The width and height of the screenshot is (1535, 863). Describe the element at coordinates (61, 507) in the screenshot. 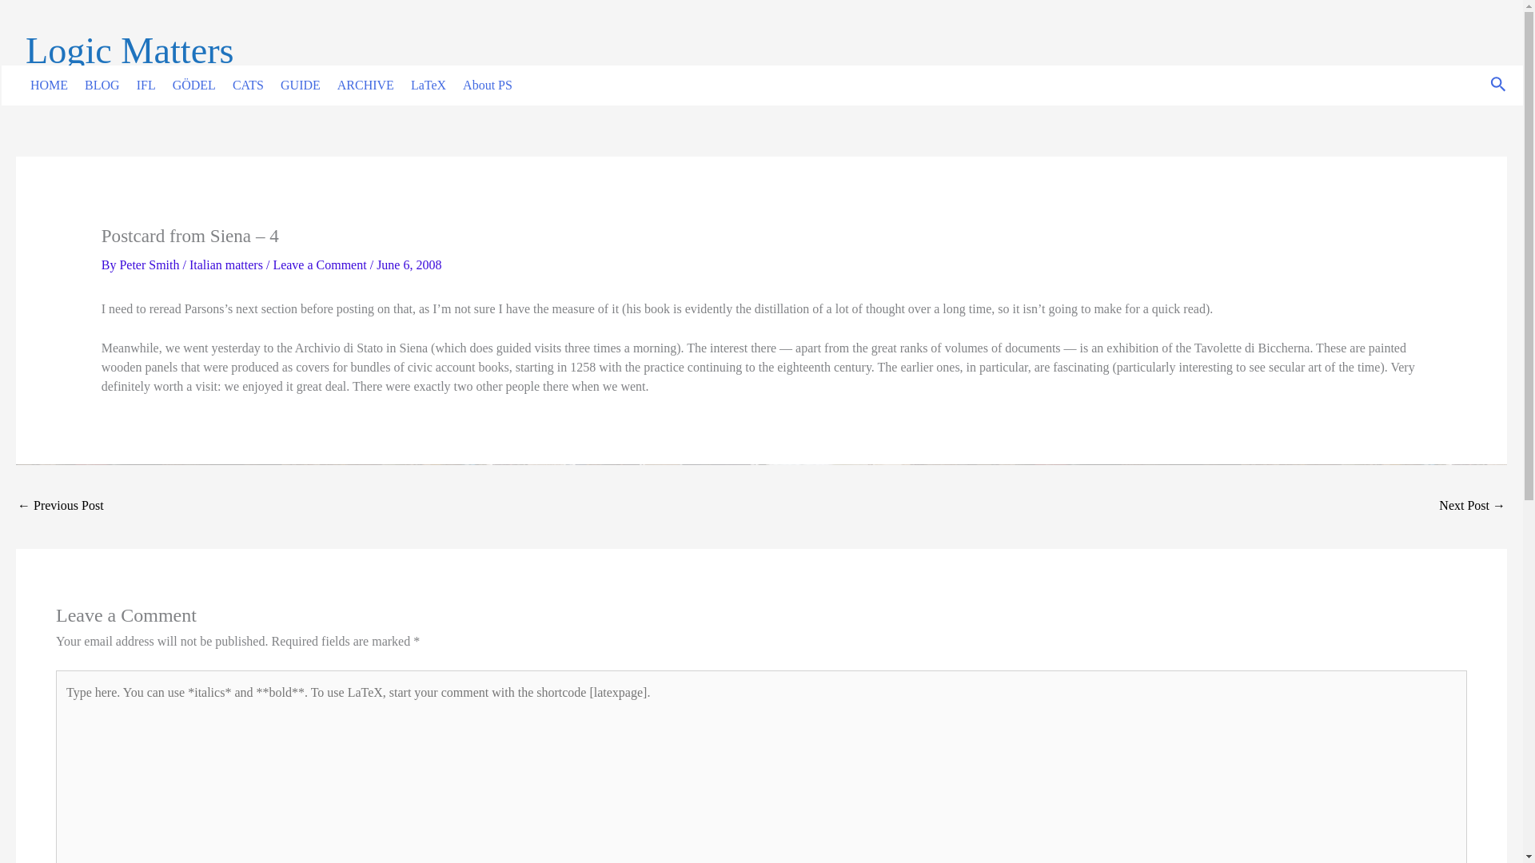

I see `Postcard from Siena - 3` at that location.